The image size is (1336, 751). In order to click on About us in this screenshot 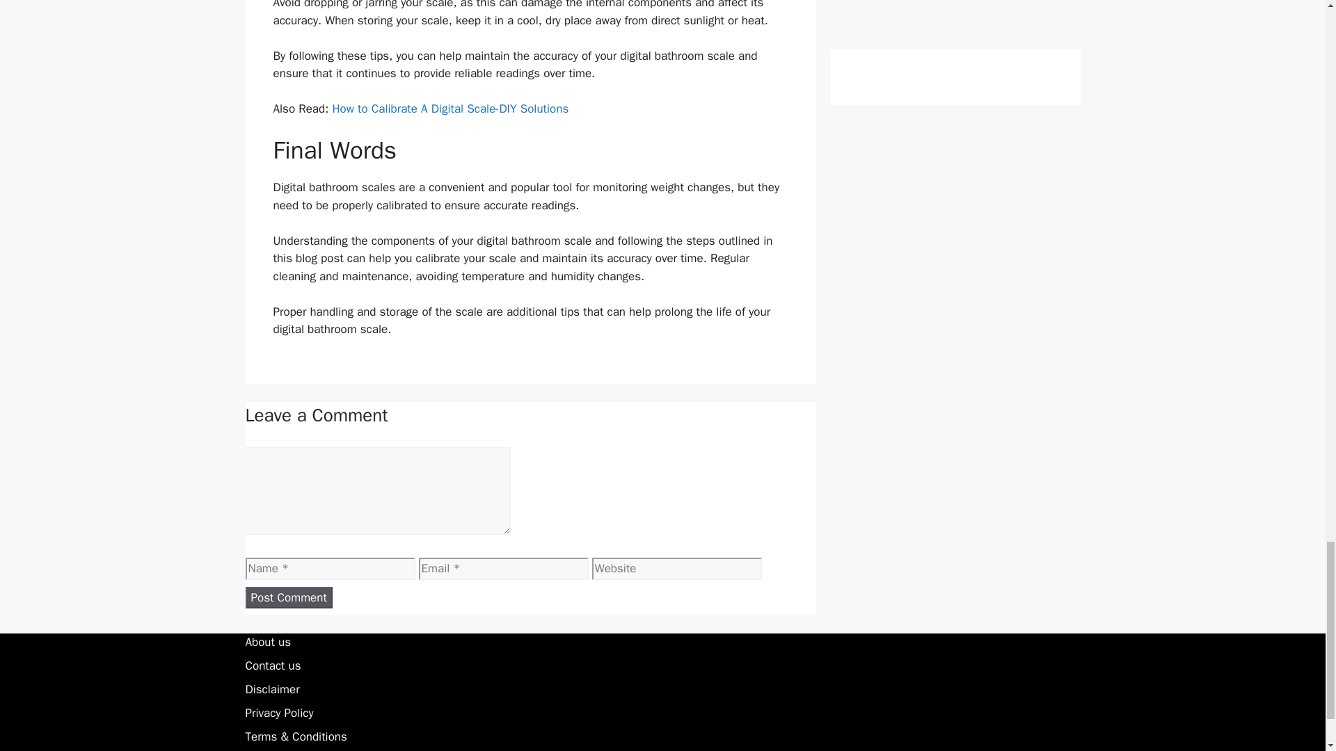, I will do `click(267, 642)`.